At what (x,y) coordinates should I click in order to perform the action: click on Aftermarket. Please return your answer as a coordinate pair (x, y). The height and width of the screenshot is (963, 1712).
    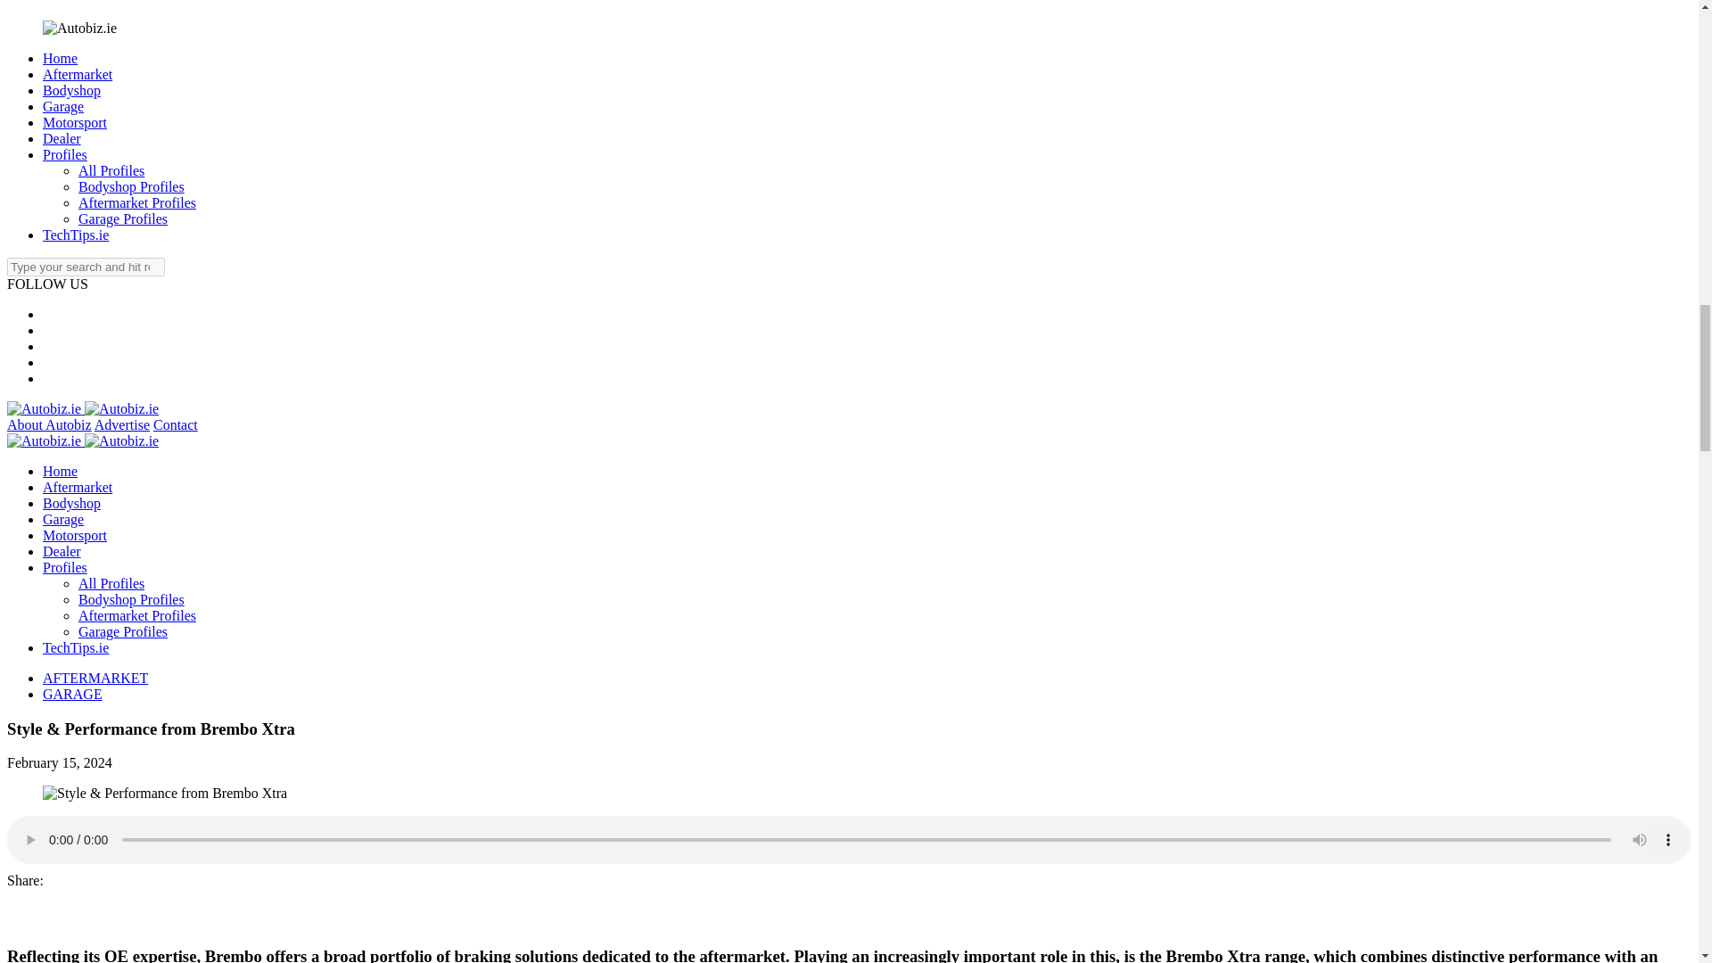
    Looking at the image, I should click on (78, 73).